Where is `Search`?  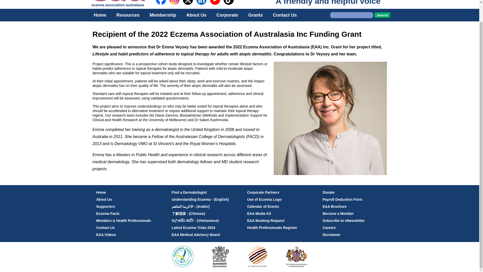
Search is located at coordinates (382, 15).